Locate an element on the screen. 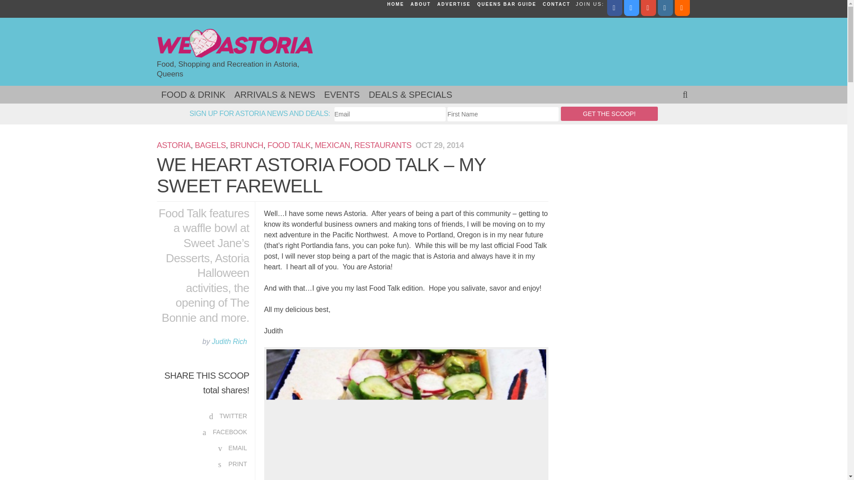  Get the Scoop! is located at coordinates (609, 114).